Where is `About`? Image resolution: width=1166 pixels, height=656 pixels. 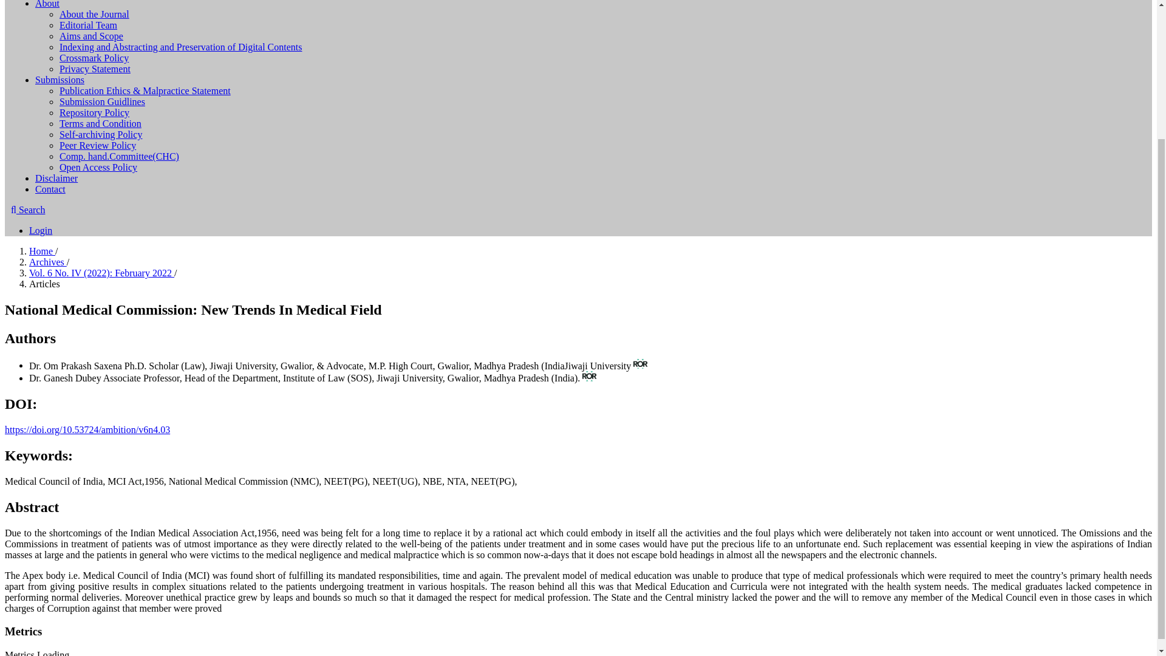
About is located at coordinates (47, 4).